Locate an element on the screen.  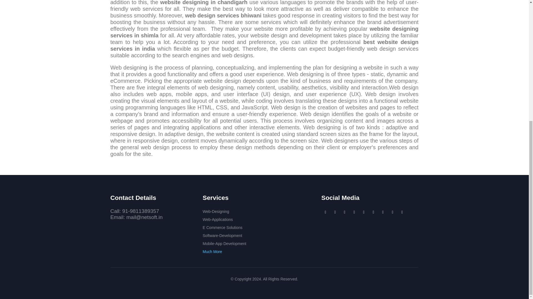
PInterest is located at coordinates (364, 212).